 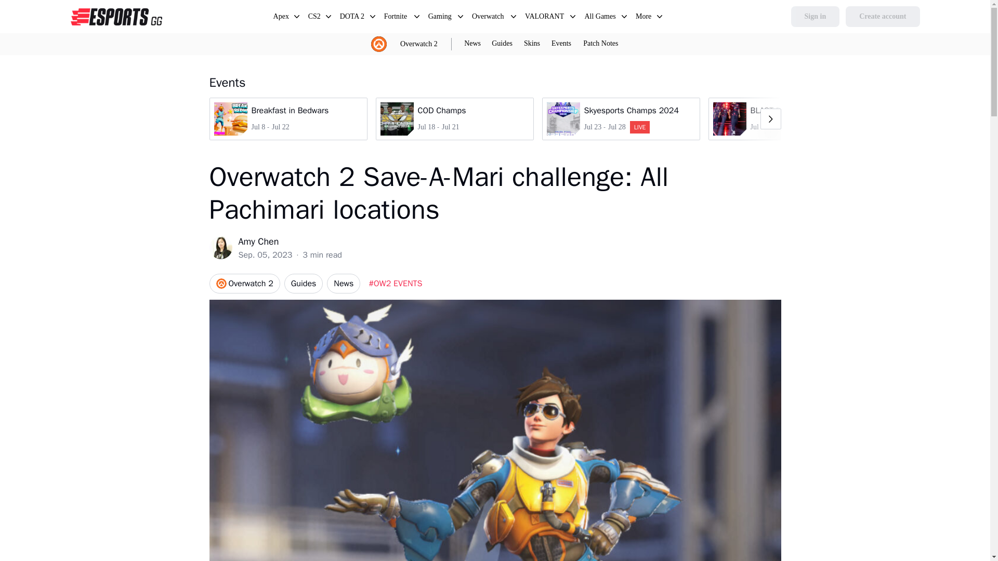 I want to click on Amy Chen, so click(x=502, y=44).